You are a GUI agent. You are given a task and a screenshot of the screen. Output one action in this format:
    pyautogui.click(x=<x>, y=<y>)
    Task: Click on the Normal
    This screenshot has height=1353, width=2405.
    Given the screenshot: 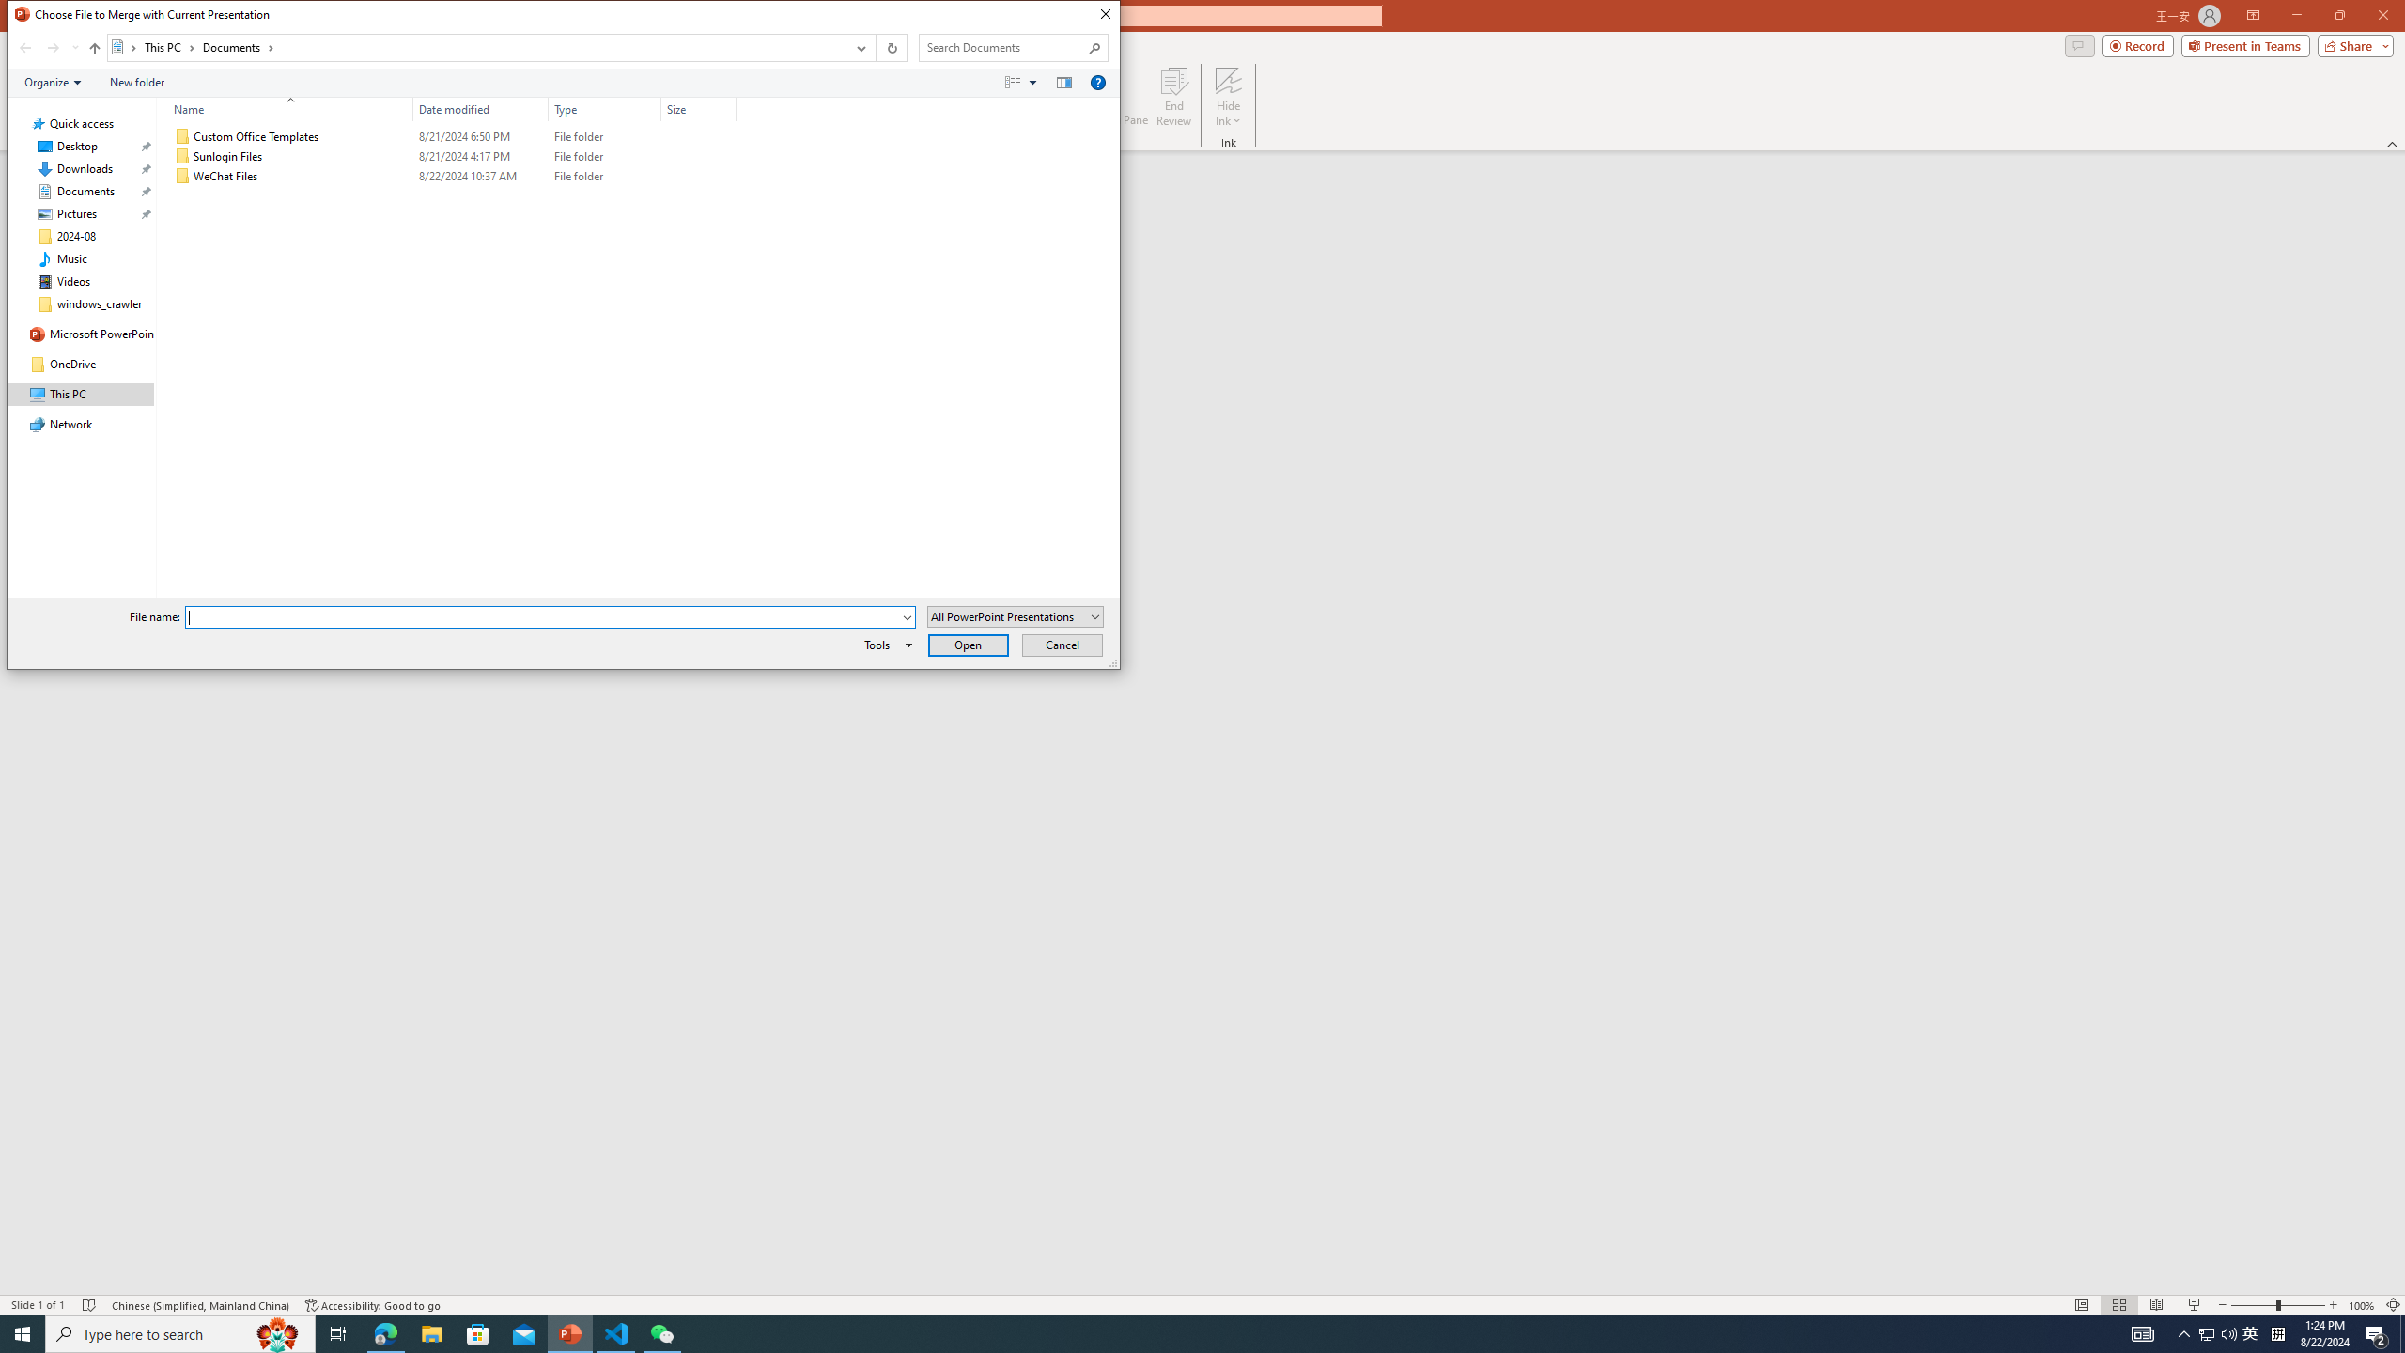 What is the action you would take?
    pyautogui.click(x=2081, y=1305)
    